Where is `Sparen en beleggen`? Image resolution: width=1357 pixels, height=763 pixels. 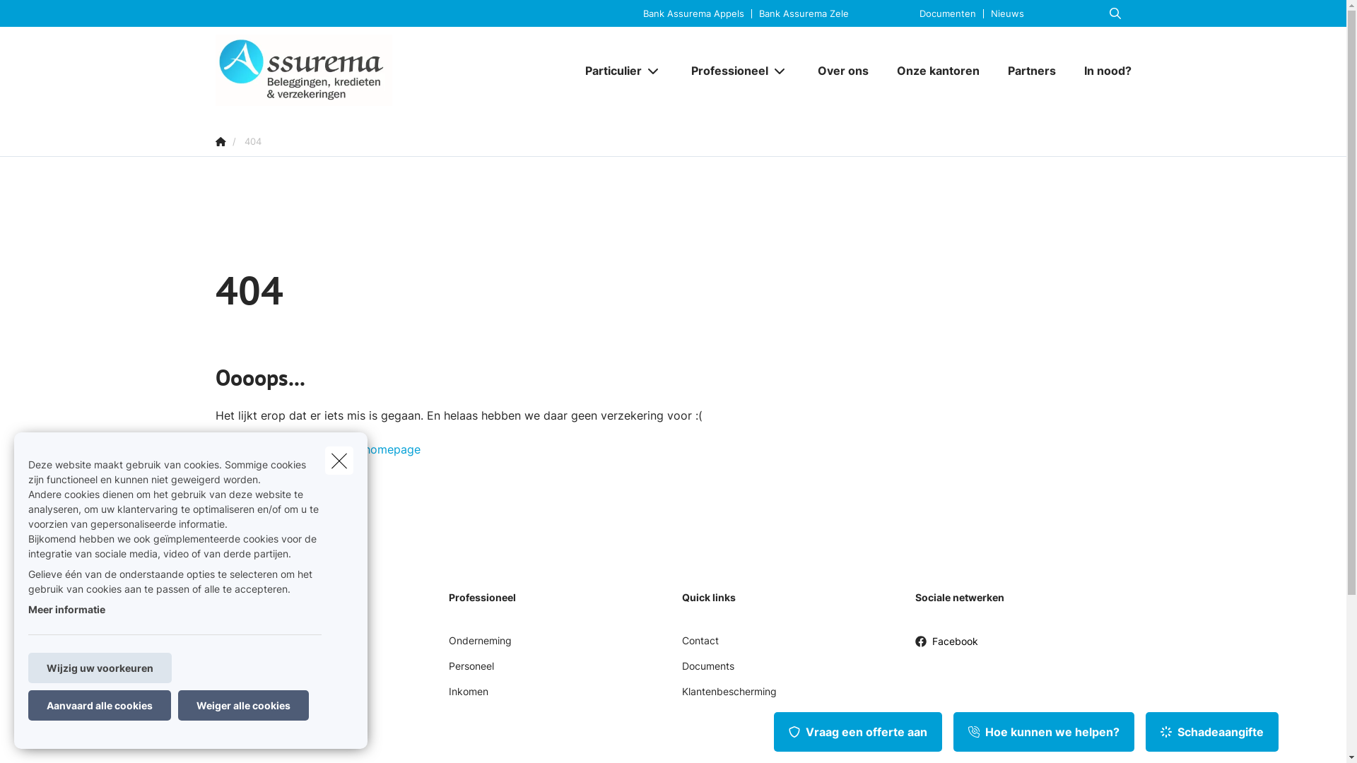
Sparen en beleggen is located at coordinates (262, 747).